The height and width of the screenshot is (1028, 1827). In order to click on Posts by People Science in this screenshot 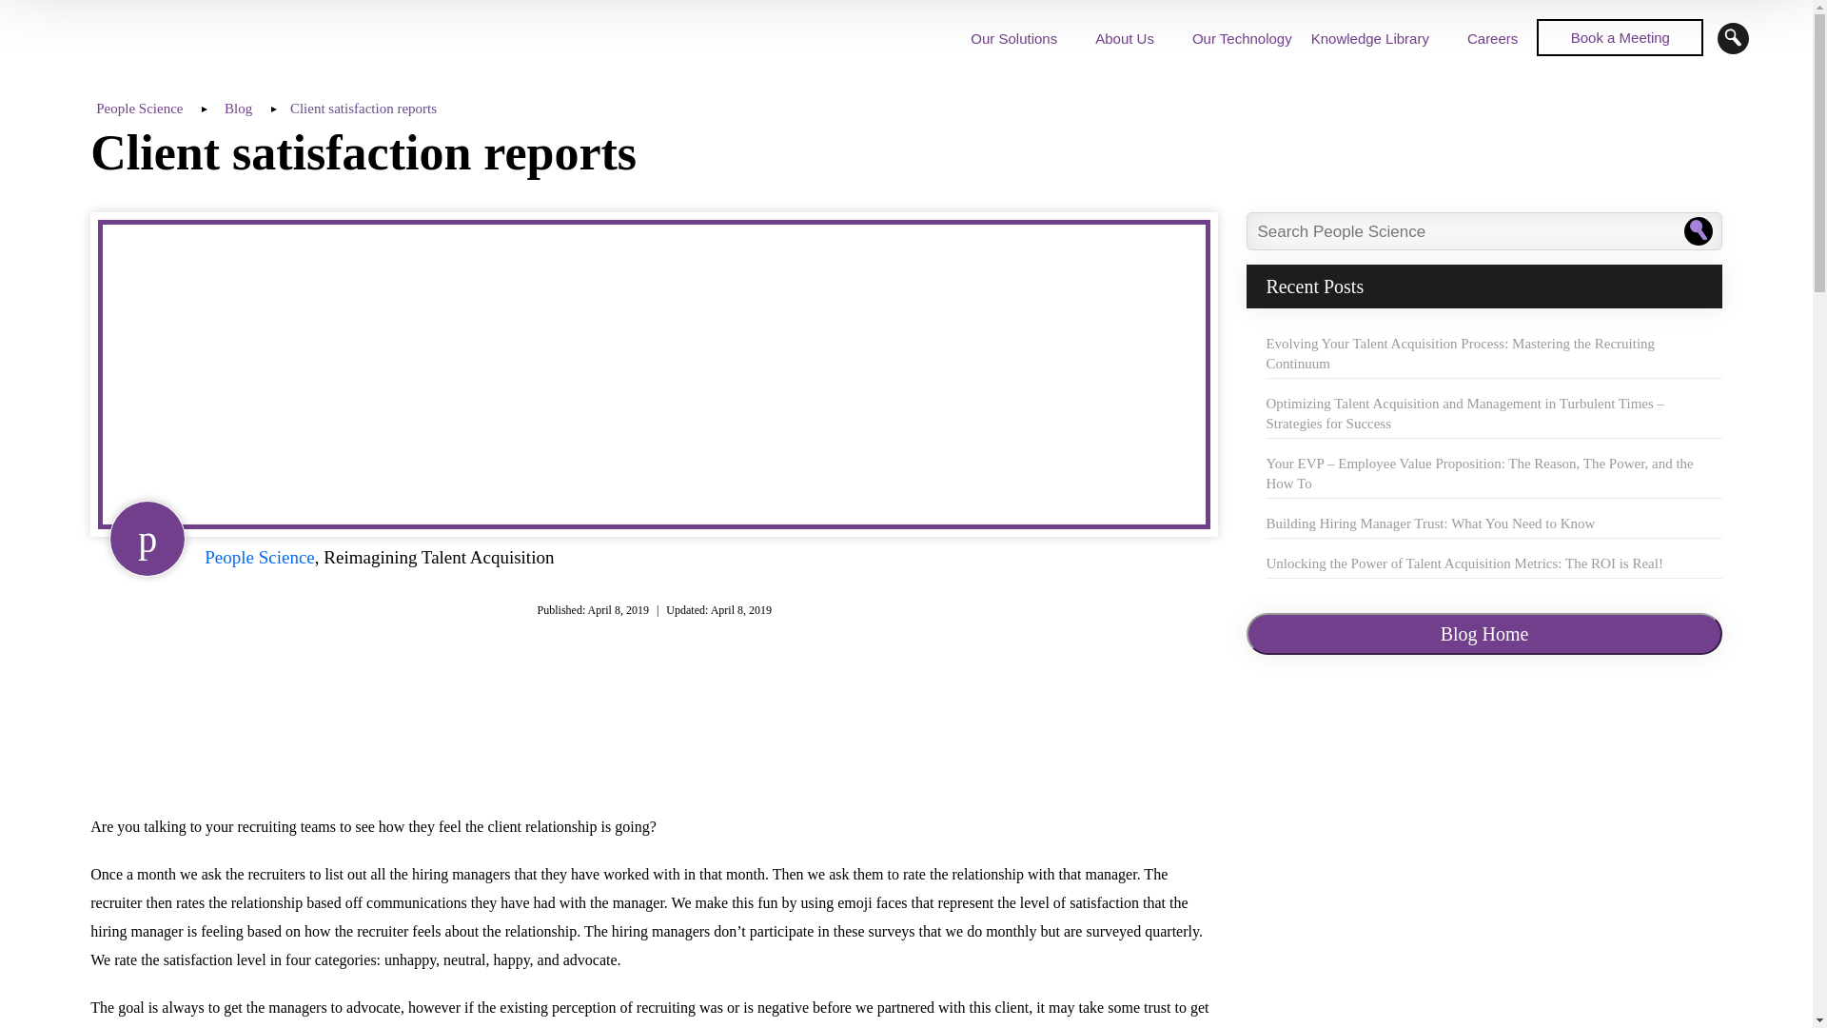, I will do `click(259, 557)`.